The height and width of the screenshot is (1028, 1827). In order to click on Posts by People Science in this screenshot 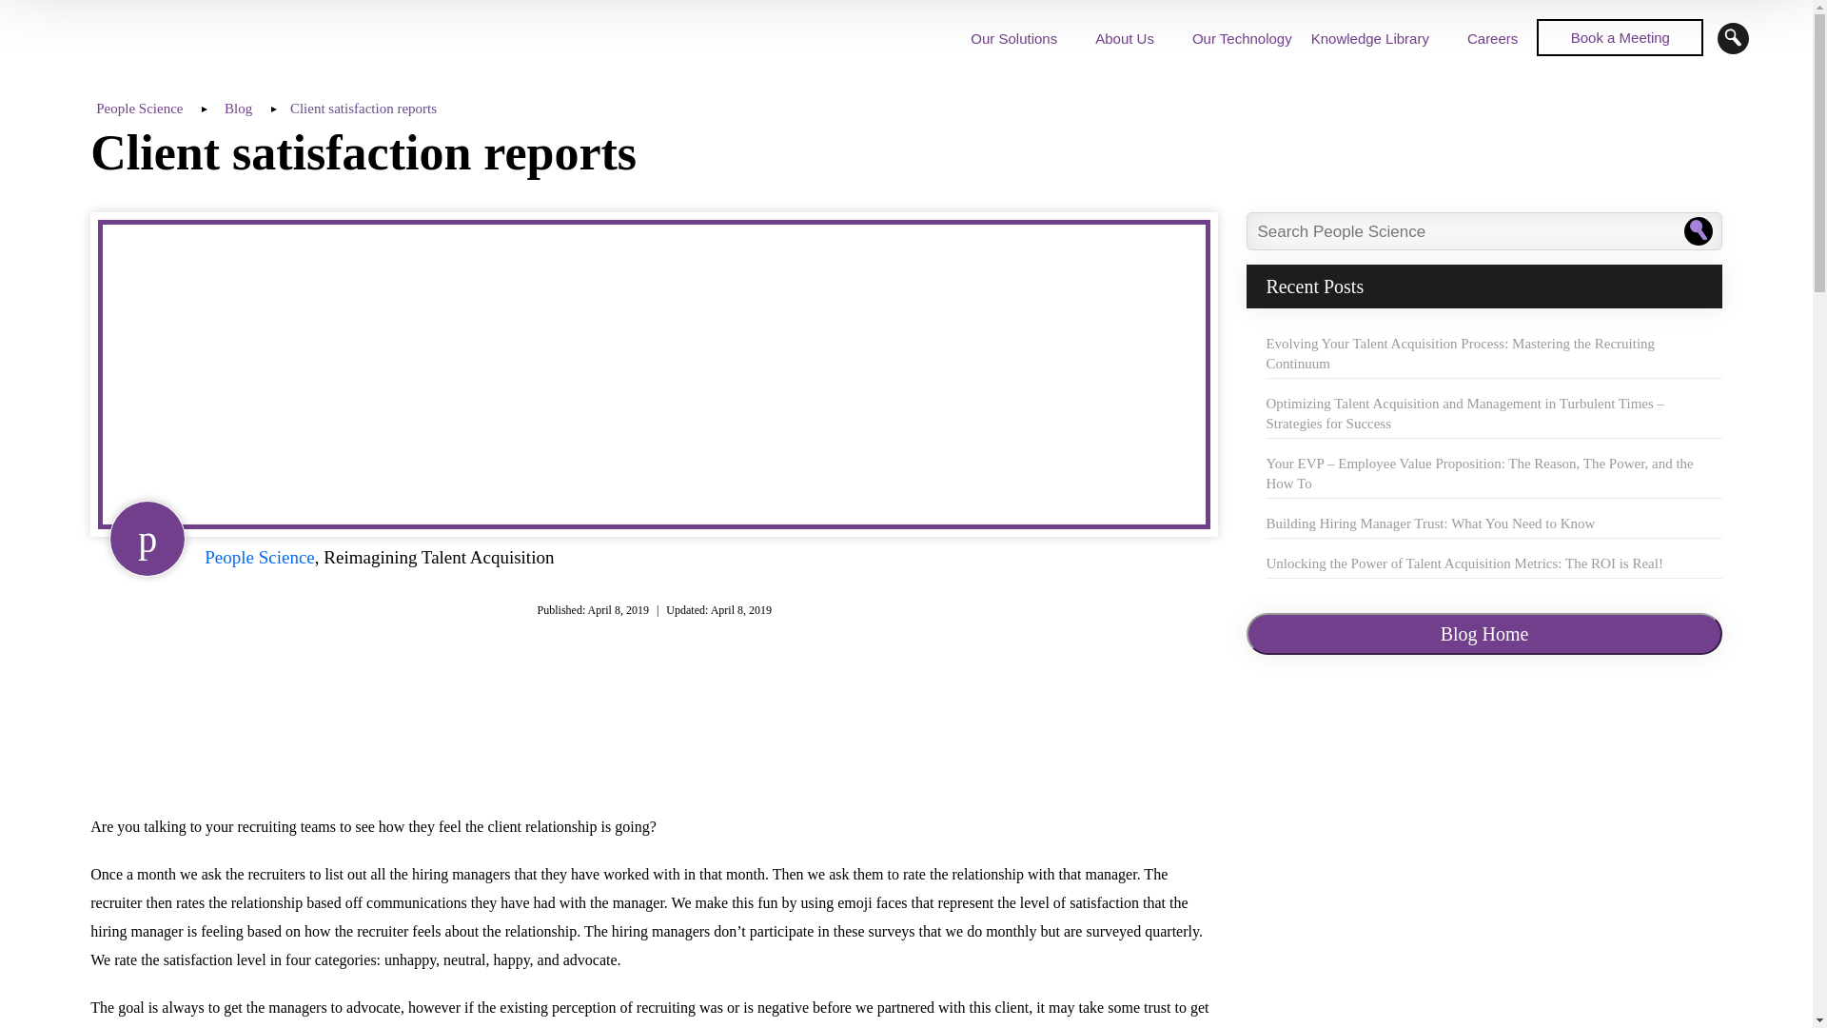, I will do `click(259, 557)`.